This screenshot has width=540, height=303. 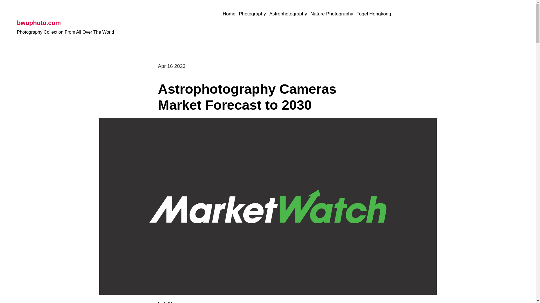 I want to click on Astrophotography, so click(x=288, y=14).